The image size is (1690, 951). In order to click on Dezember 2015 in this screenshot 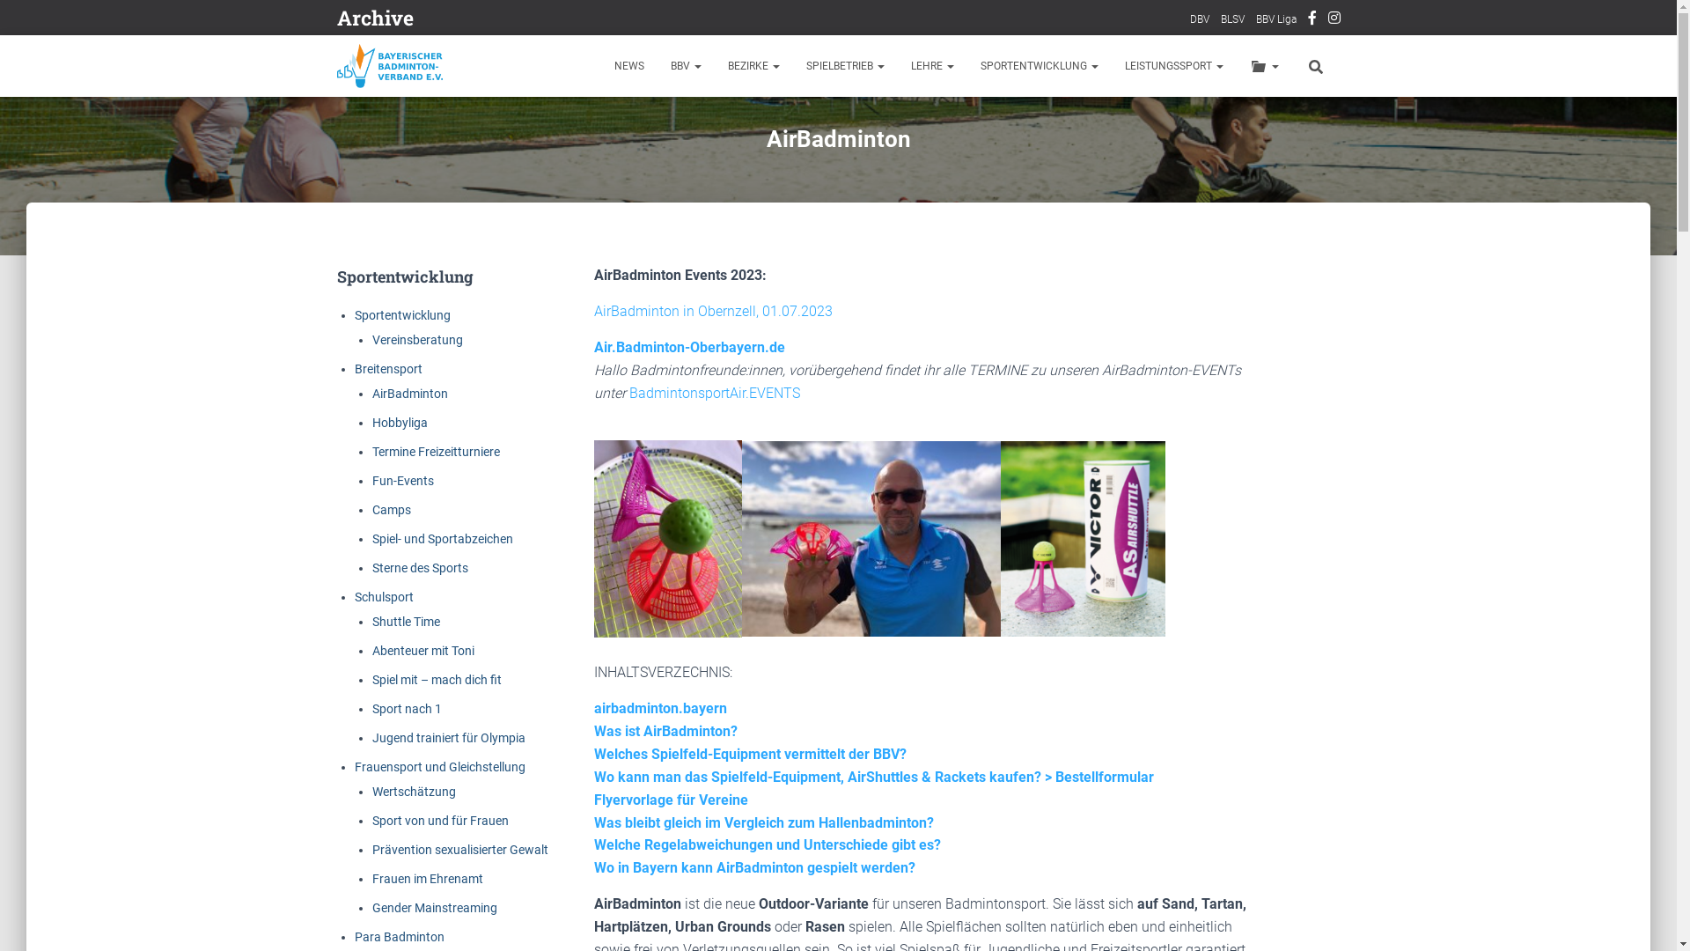, I will do `click(720, 586)`.